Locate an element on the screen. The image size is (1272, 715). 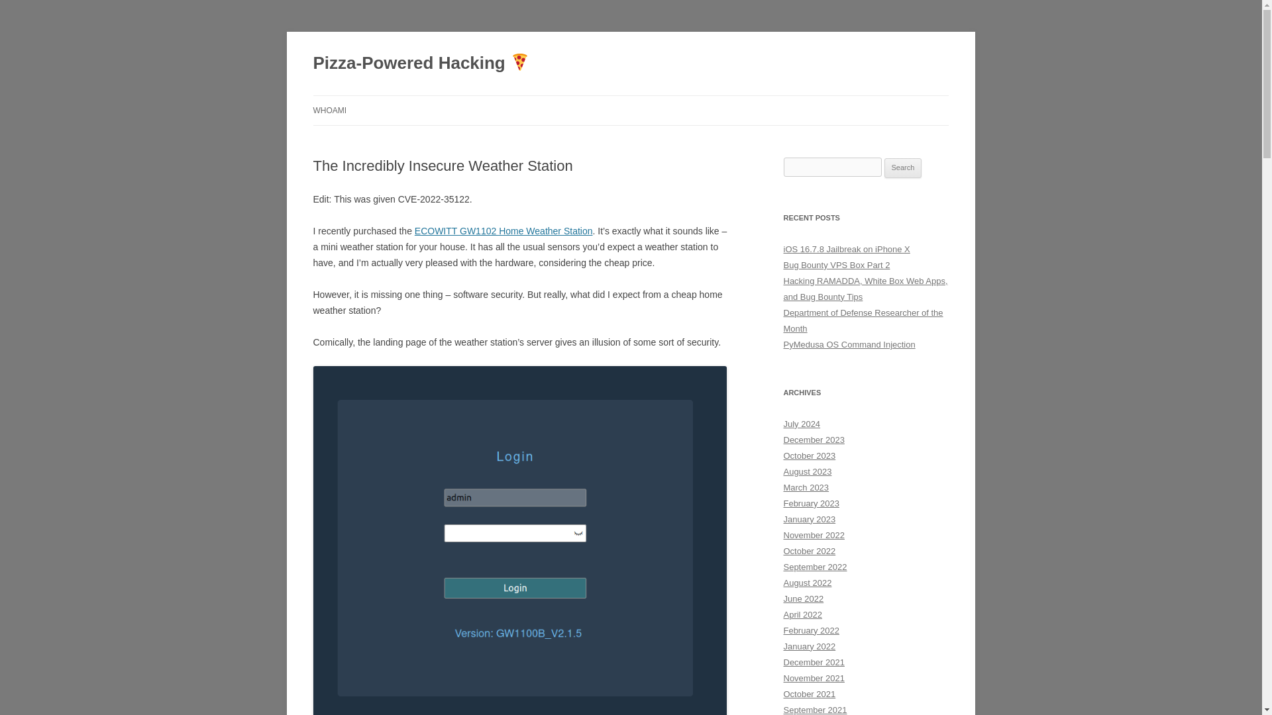
August 2022 is located at coordinates (807, 583).